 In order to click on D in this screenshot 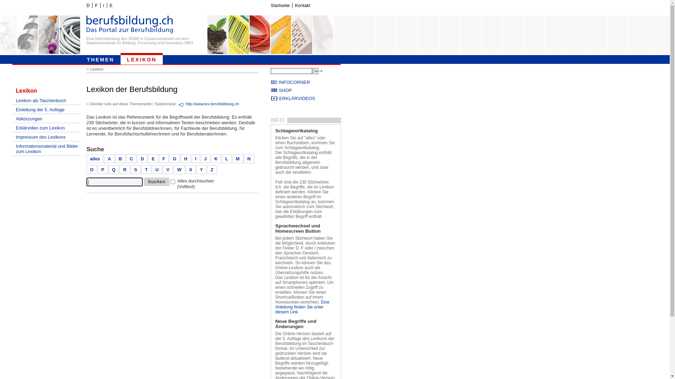, I will do `click(142, 159)`.